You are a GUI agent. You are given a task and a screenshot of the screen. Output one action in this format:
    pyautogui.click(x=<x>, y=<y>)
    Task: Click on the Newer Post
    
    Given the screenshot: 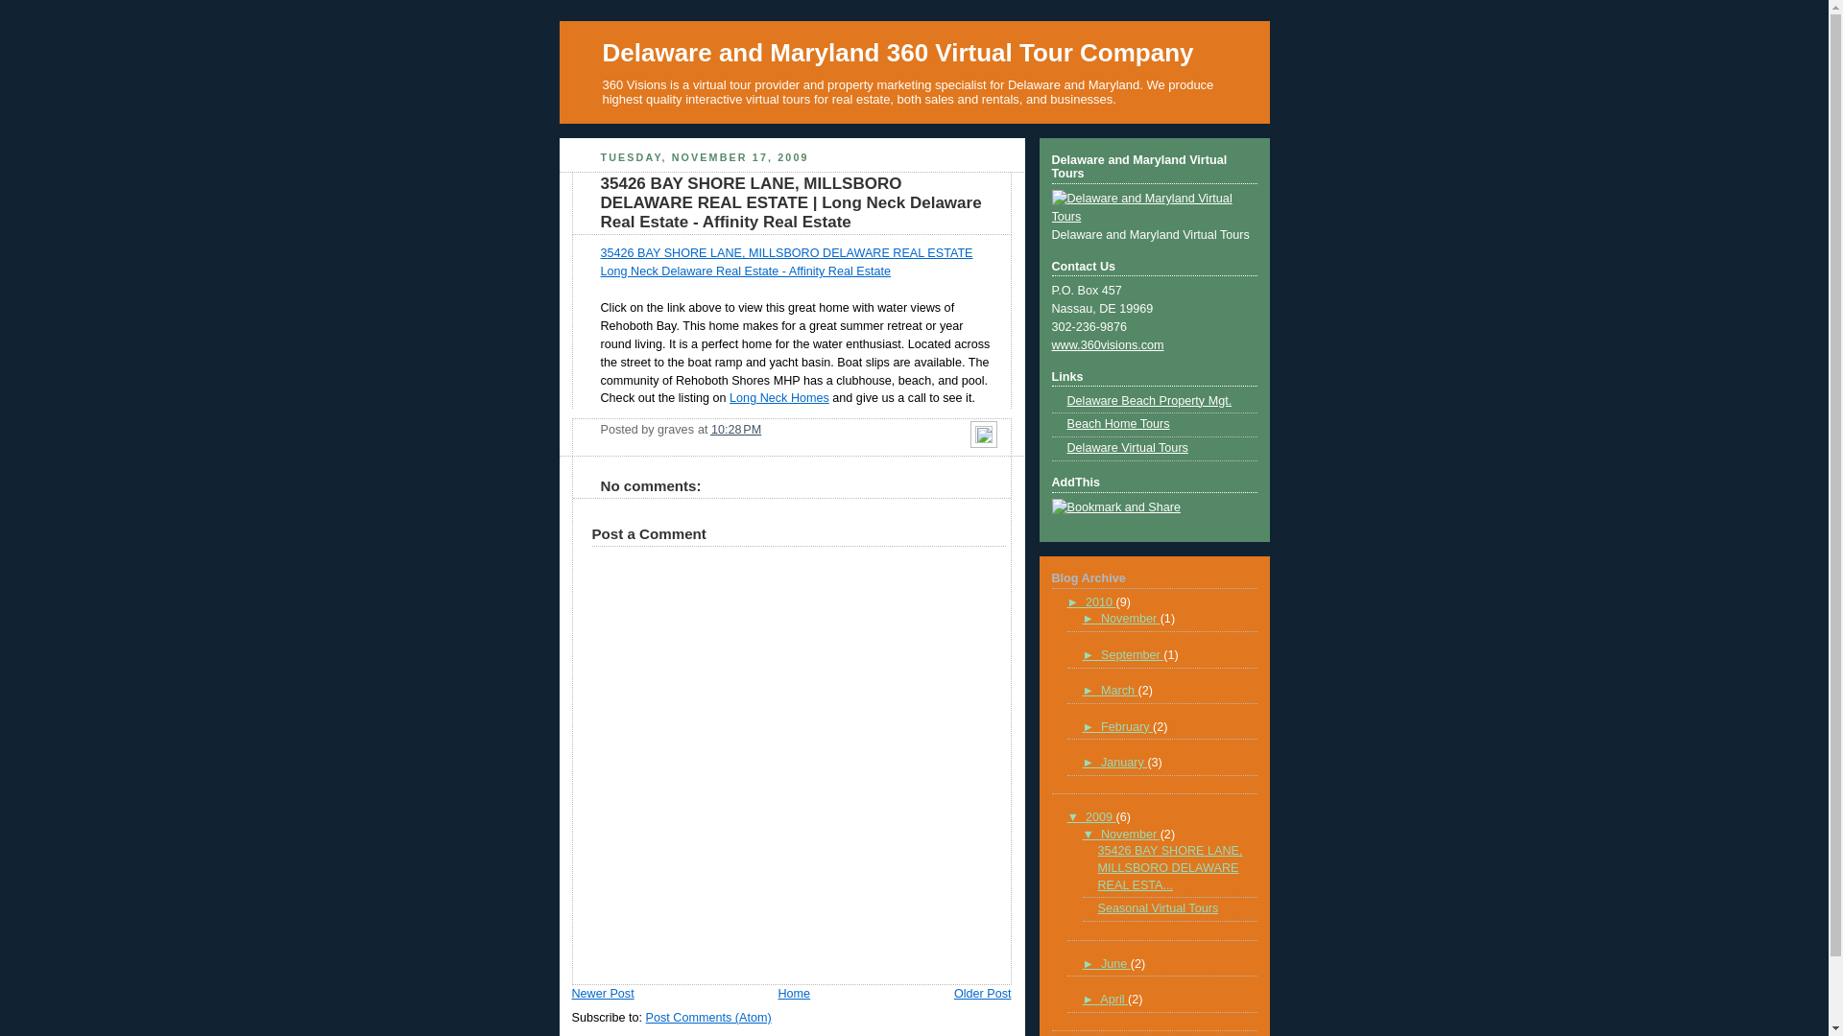 What is the action you would take?
    pyautogui.click(x=603, y=994)
    